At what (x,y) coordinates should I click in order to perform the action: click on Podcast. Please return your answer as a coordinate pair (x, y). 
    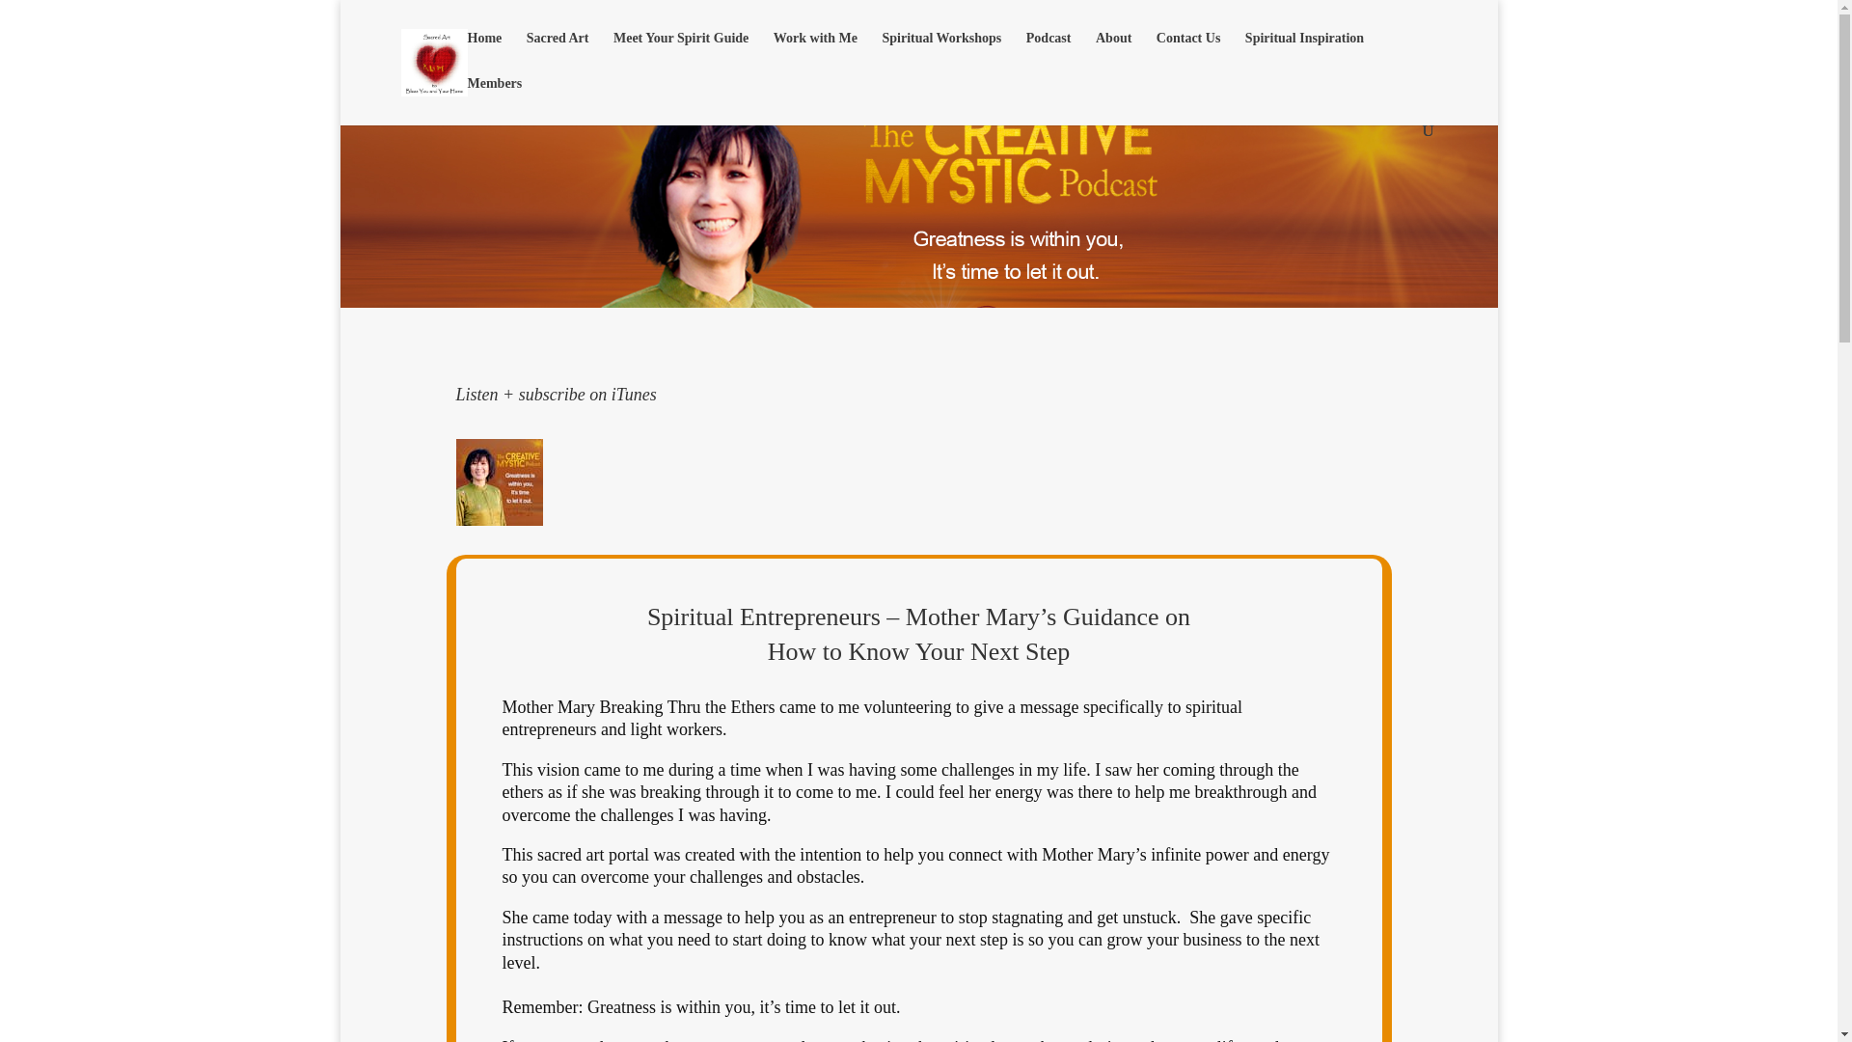
    Looking at the image, I should click on (1049, 54).